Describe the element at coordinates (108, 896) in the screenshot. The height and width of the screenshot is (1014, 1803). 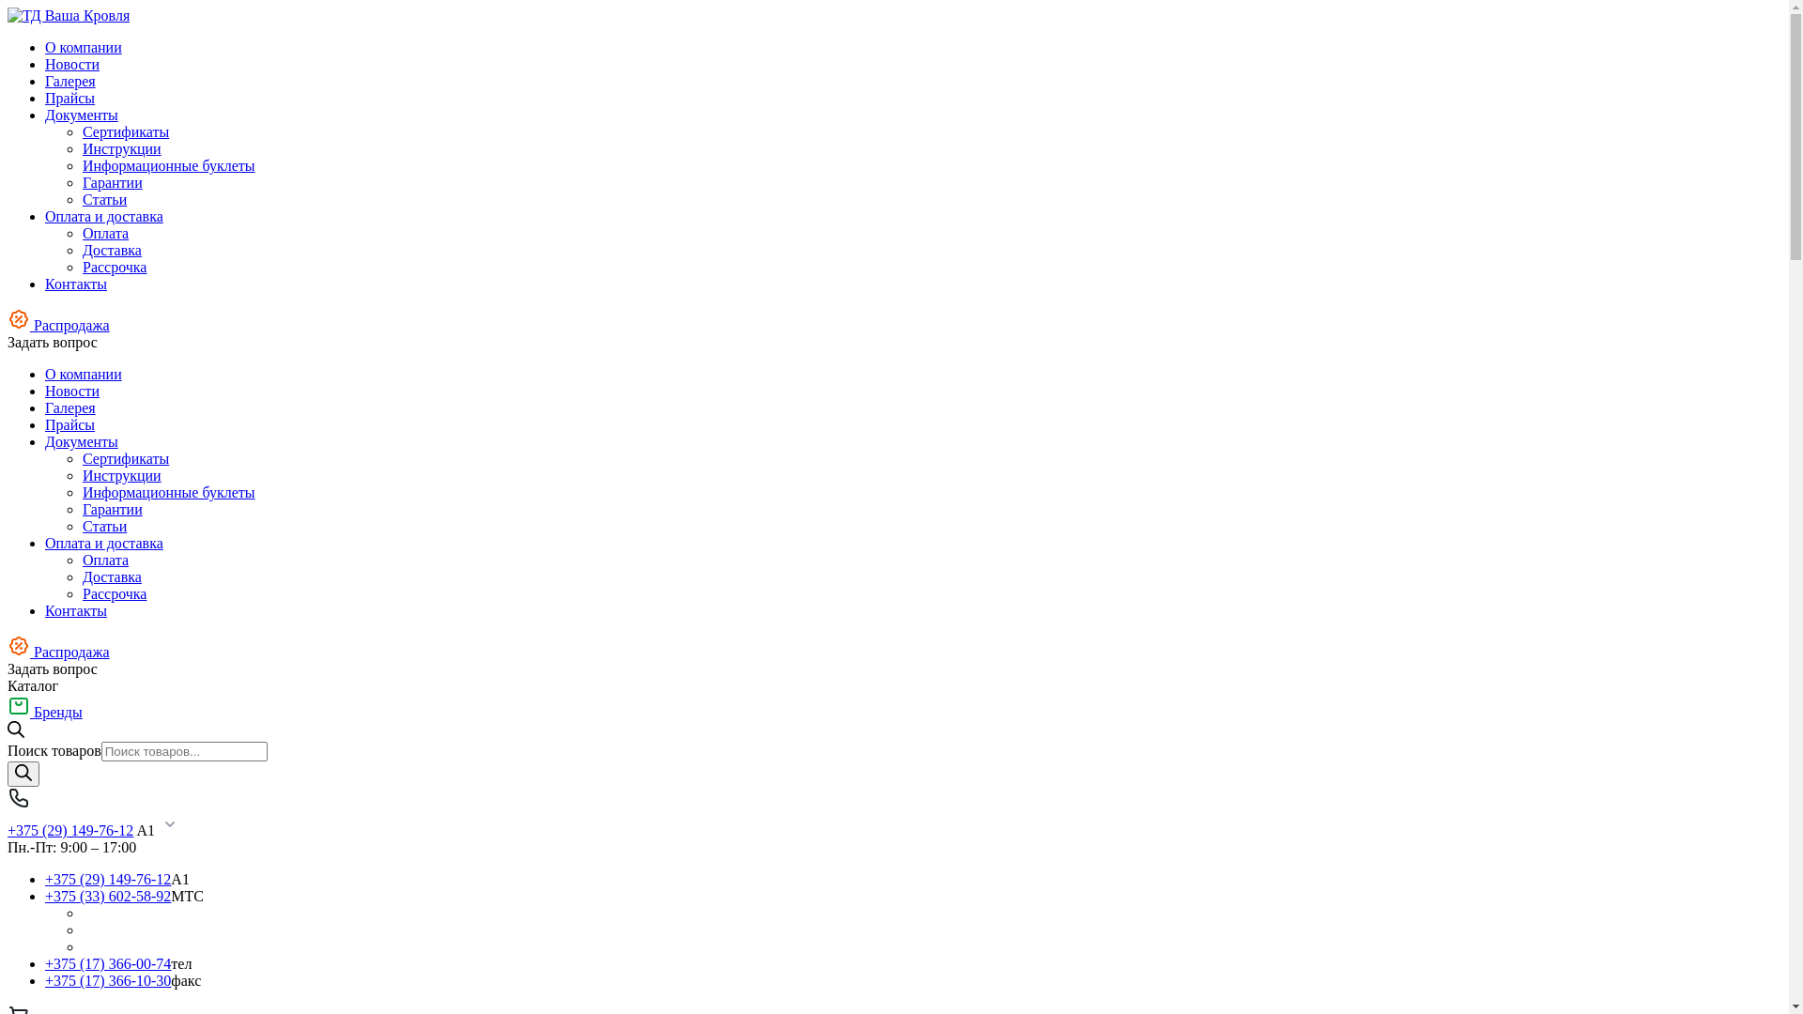
I see `+375 (33) 602-58-92` at that location.